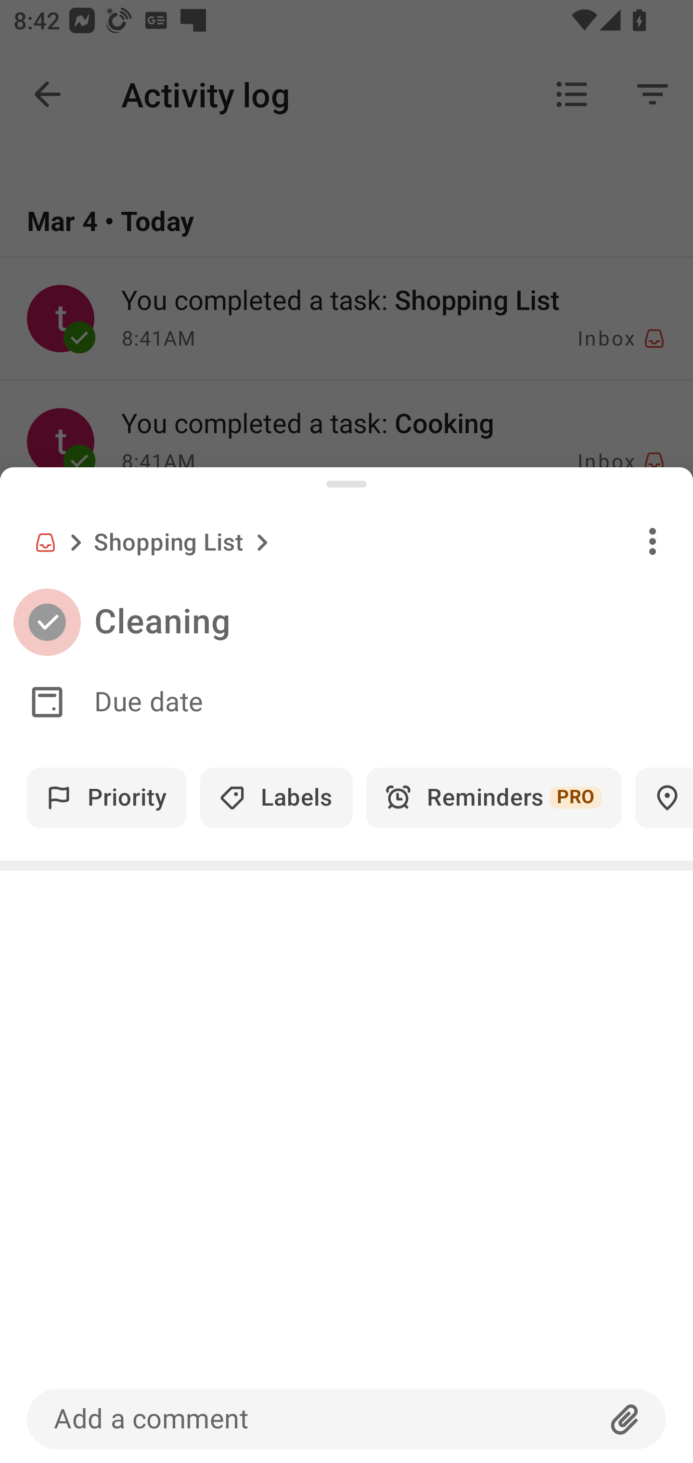 The height and width of the screenshot is (1463, 693). Describe the element at coordinates (346, 702) in the screenshot. I see `Date Due date` at that location.